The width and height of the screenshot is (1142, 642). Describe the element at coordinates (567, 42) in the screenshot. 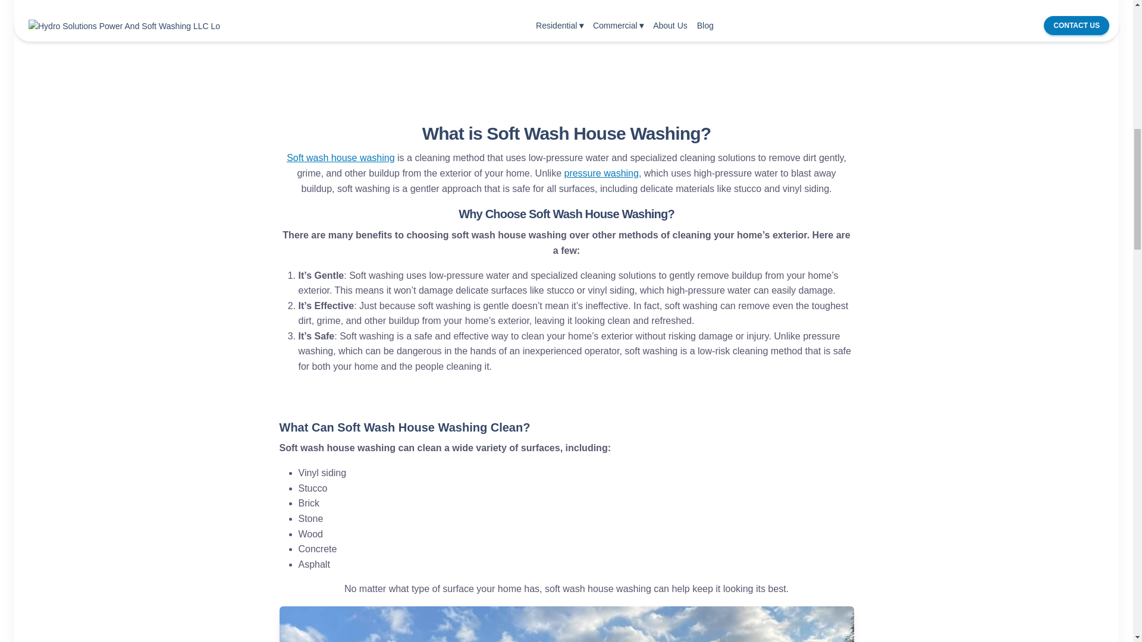

I see `YouTube video player` at that location.